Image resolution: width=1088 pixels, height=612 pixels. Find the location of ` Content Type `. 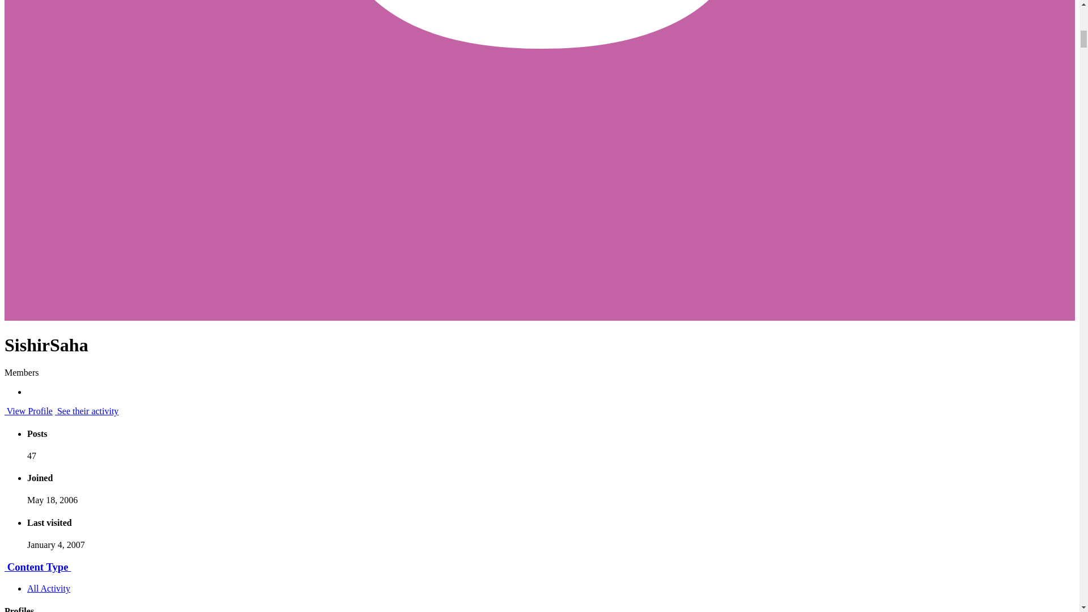

 Content Type  is located at coordinates (37, 567).